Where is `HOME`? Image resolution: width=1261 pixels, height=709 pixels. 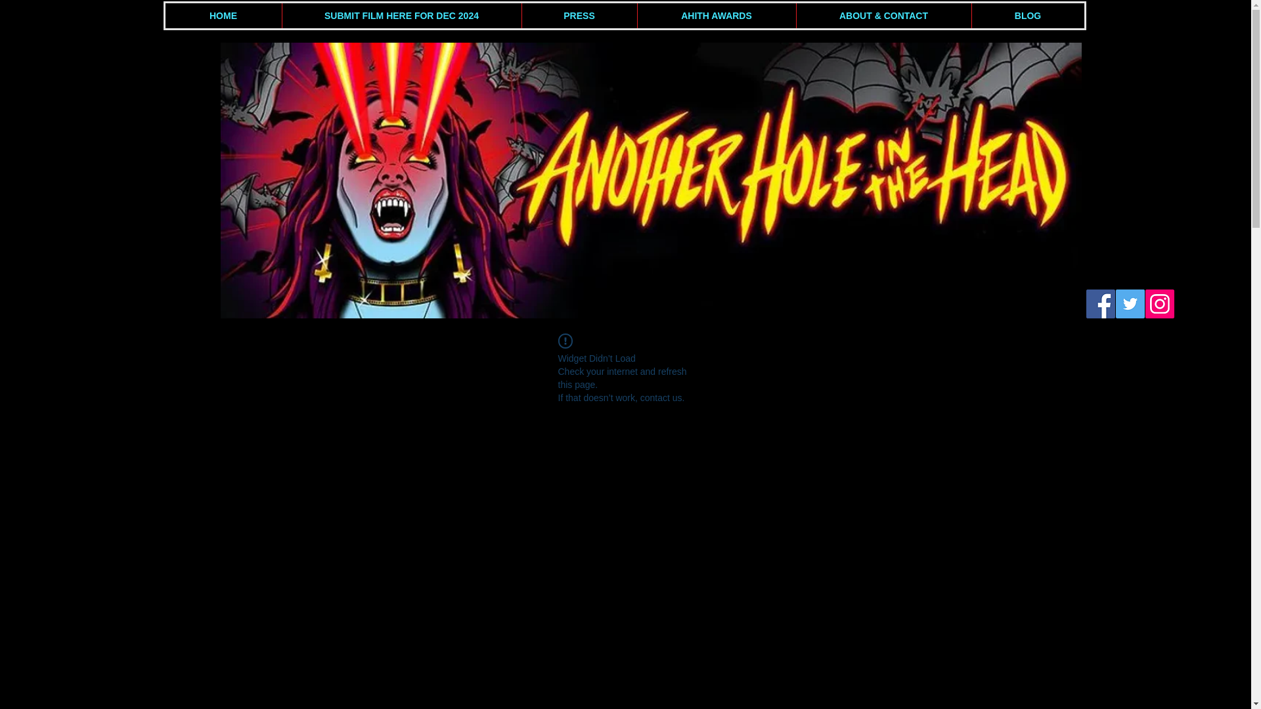 HOME is located at coordinates (223, 16).